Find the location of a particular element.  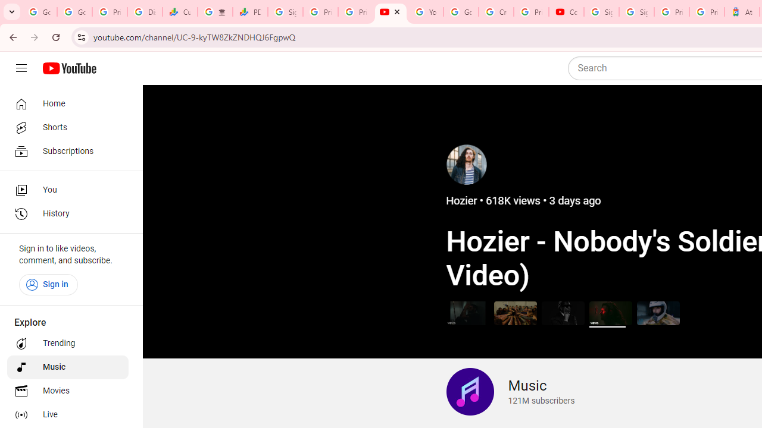

Trending is located at coordinates (68, 344).